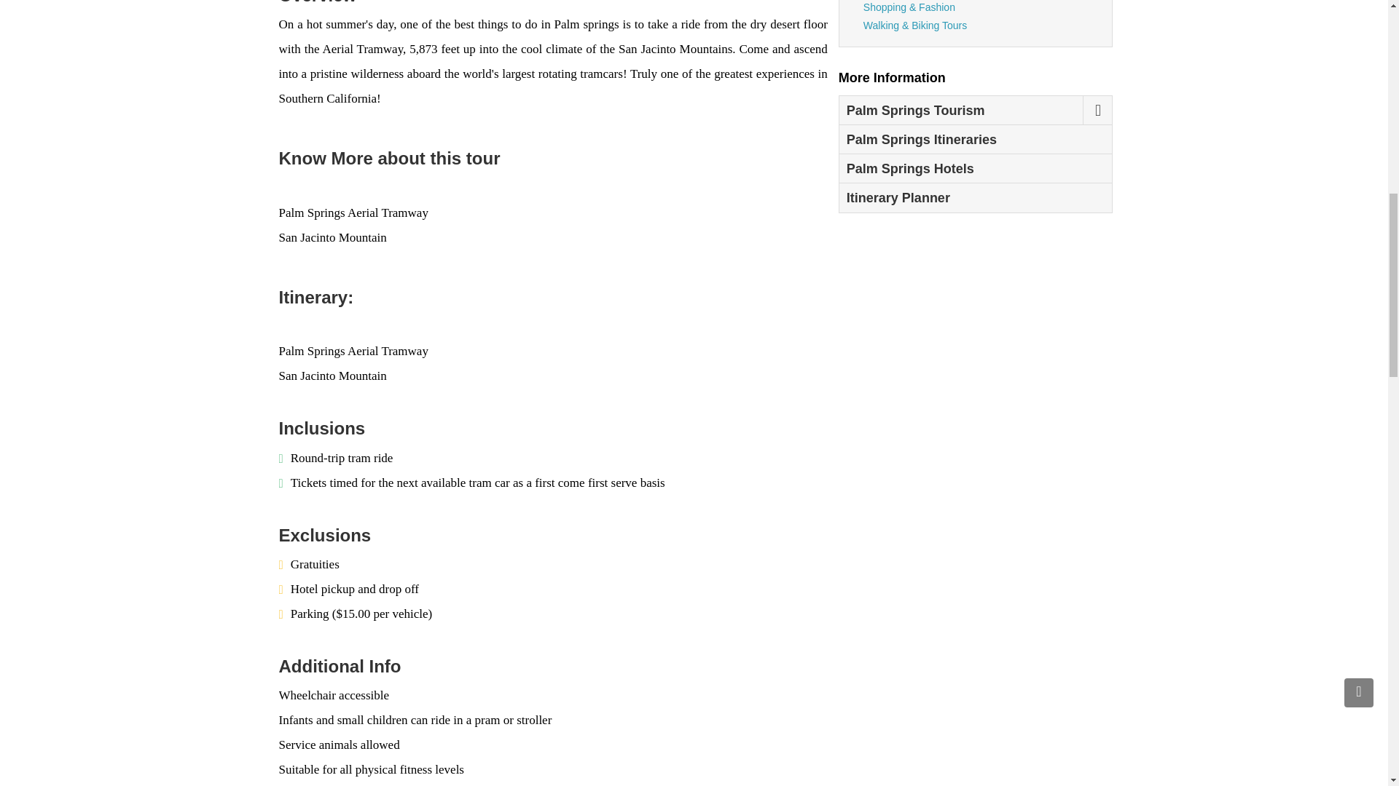 This screenshot has height=786, width=1399. I want to click on Palm Springs Hotels, so click(976, 168).